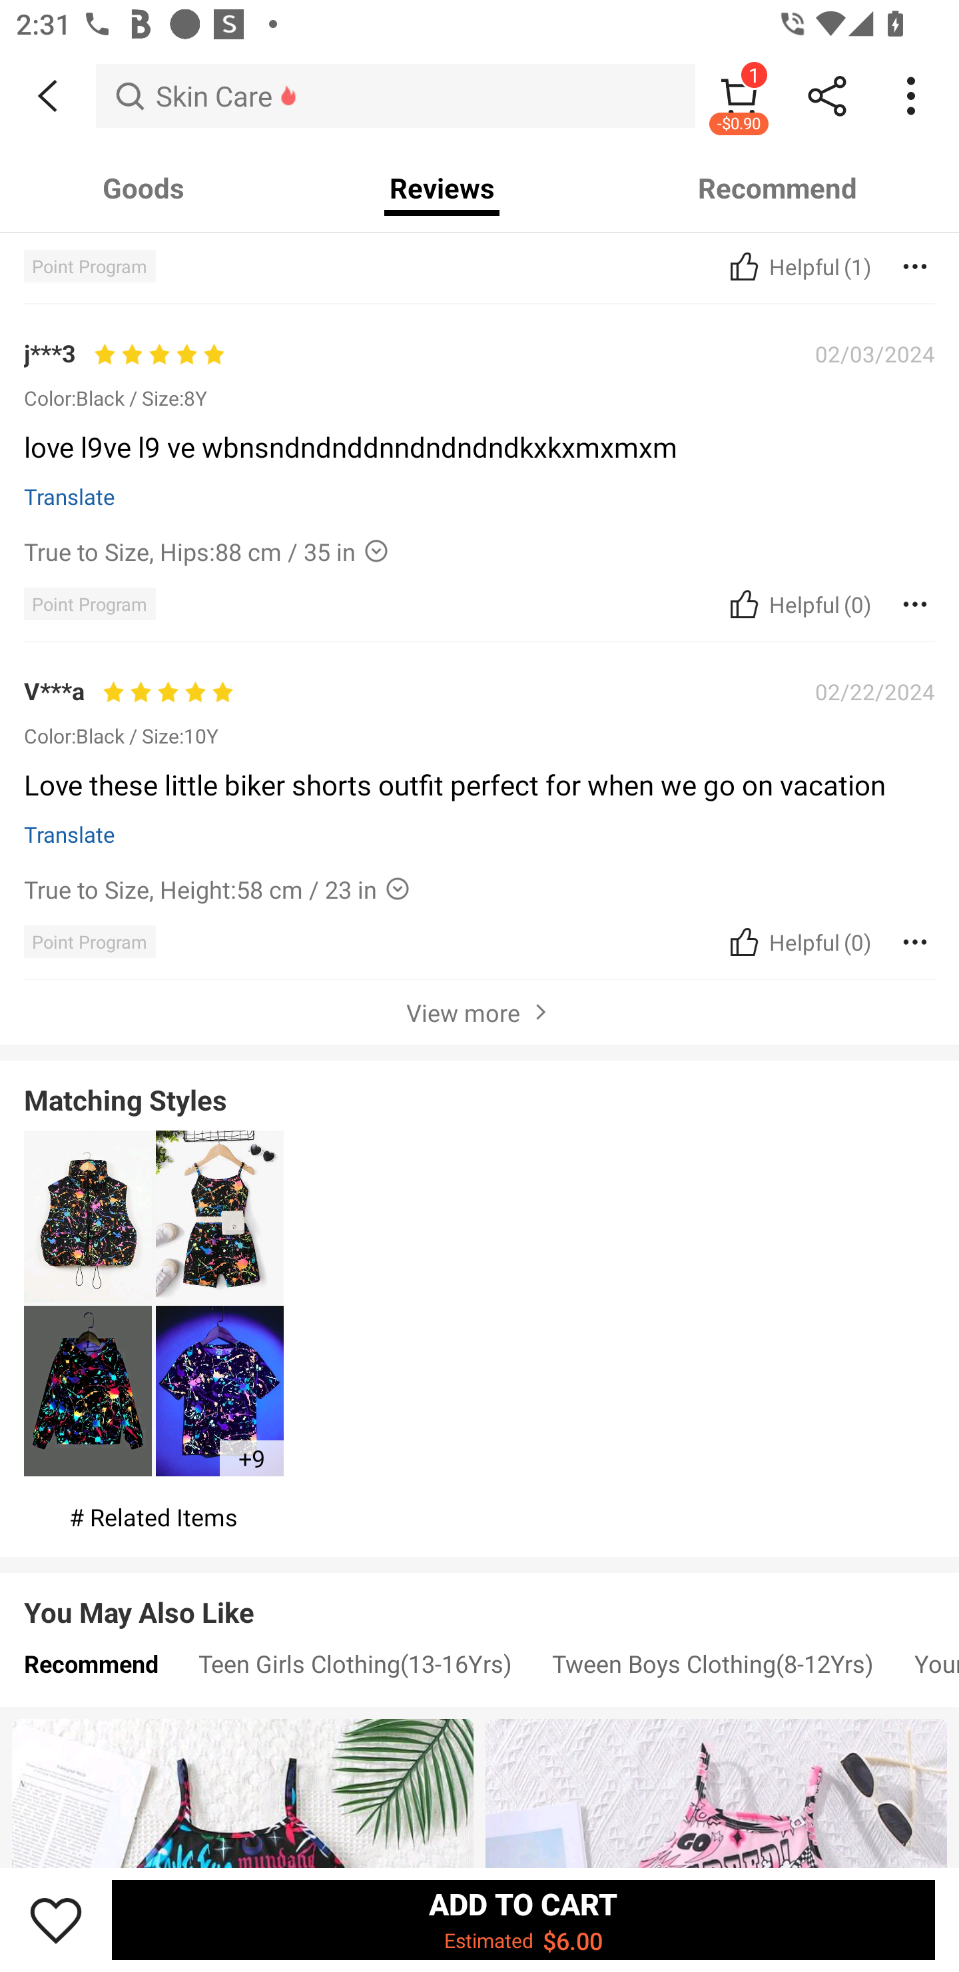 Image resolution: width=959 pixels, height=1972 pixels. What do you see at coordinates (798, 604) in the screenshot?
I see `Cancel Helpful Was this article helpful? (0)` at bounding box center [798, 604].